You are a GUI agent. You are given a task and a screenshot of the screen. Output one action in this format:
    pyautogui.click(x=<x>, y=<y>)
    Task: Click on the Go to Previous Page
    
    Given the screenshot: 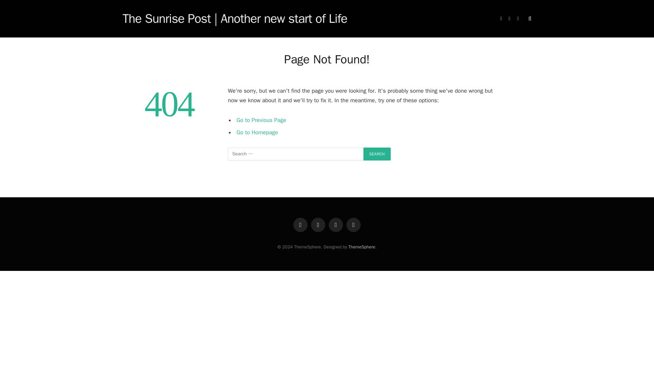 What is the action you would take?
    pyautogui.click(x=262, y=120)
    